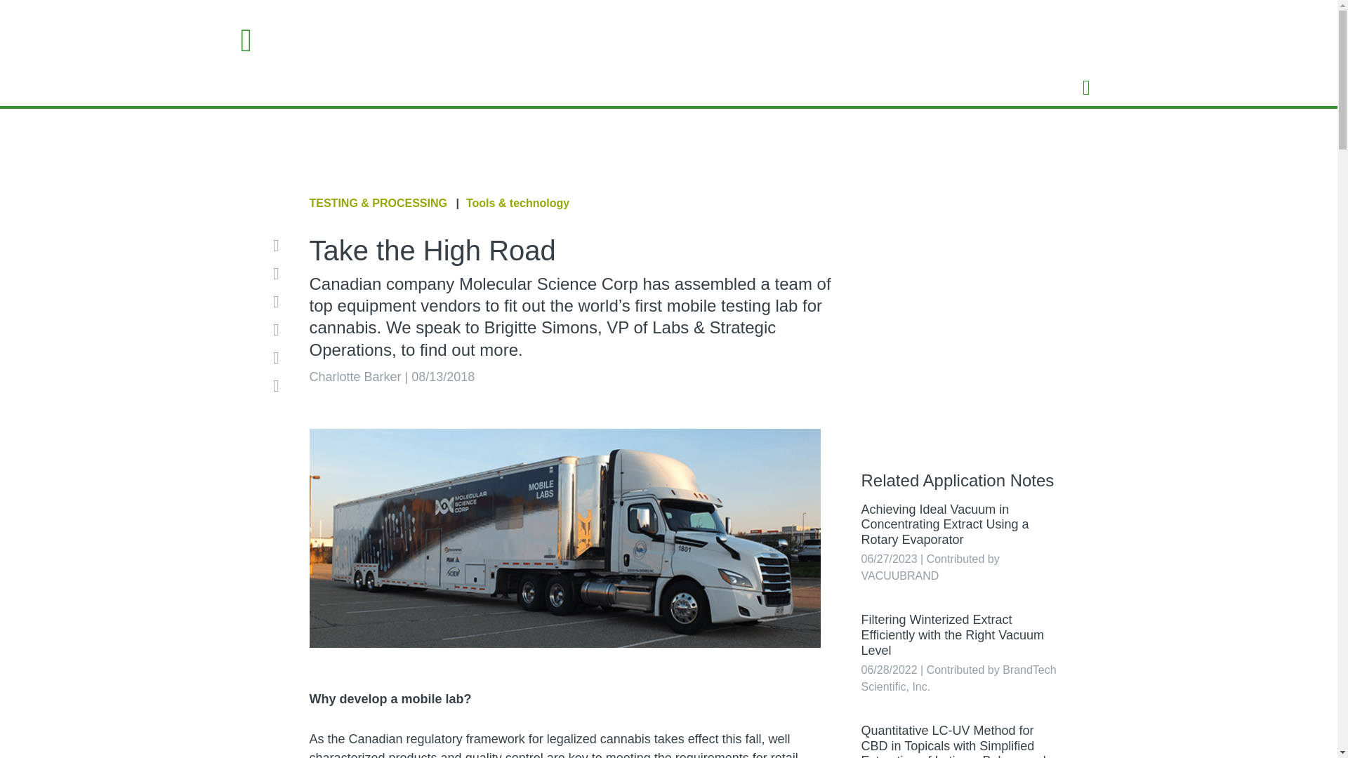 The image size is (1348, 758). I want to click on Print this article, so click(280, 385).